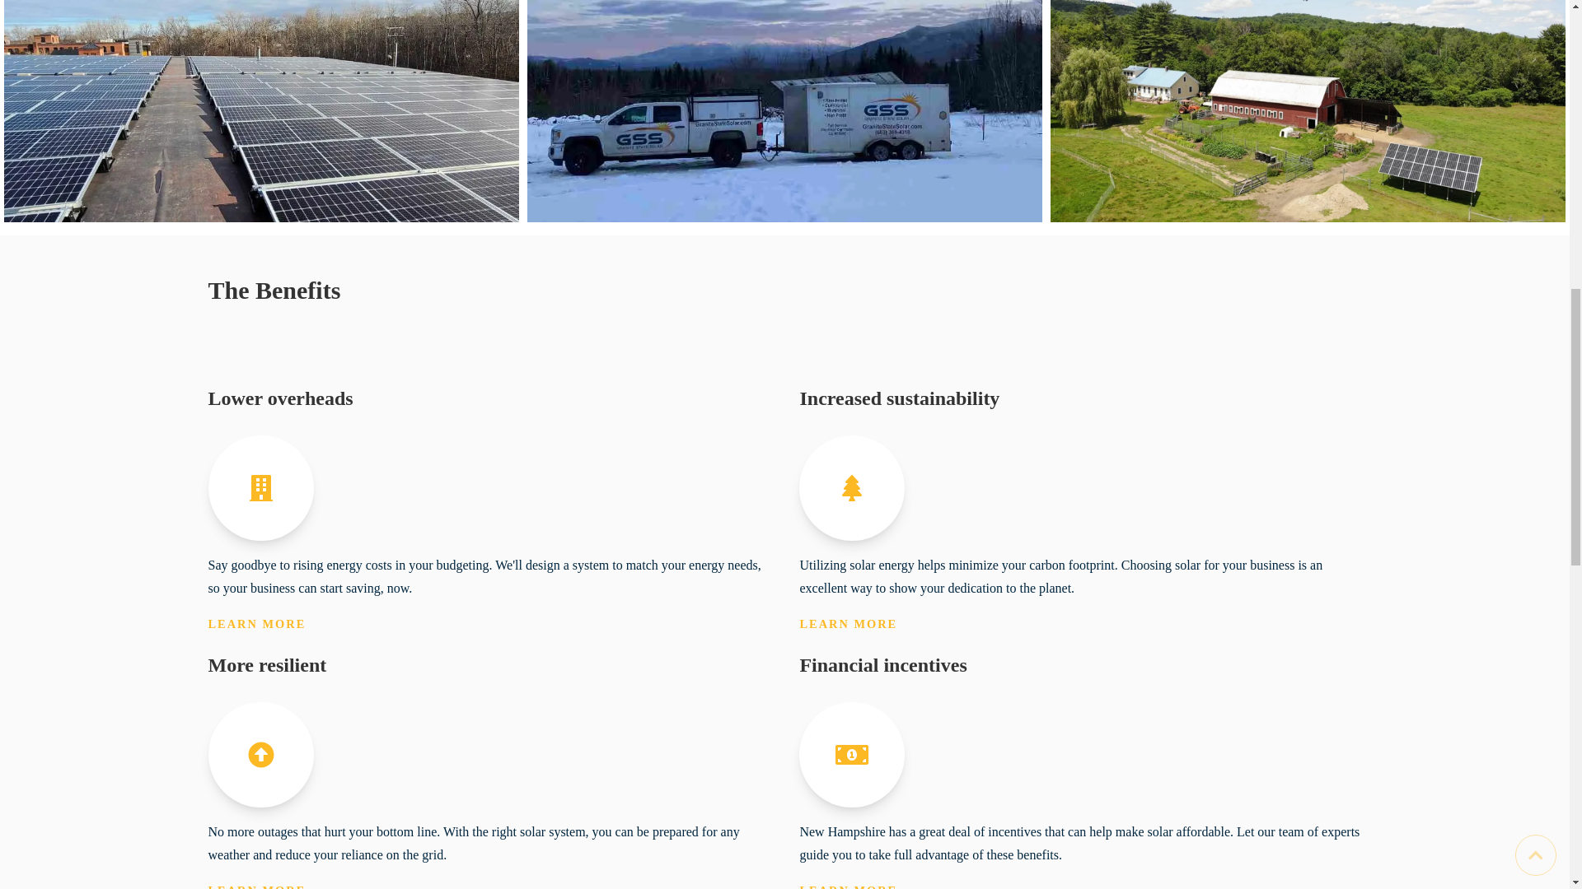 Image resolution: width=1582 pixels, height=889 pixels. What do you see at coordinates (847, 623) in the screenshot?
I see `LEARN MORE` at bounding box center [847, 623].